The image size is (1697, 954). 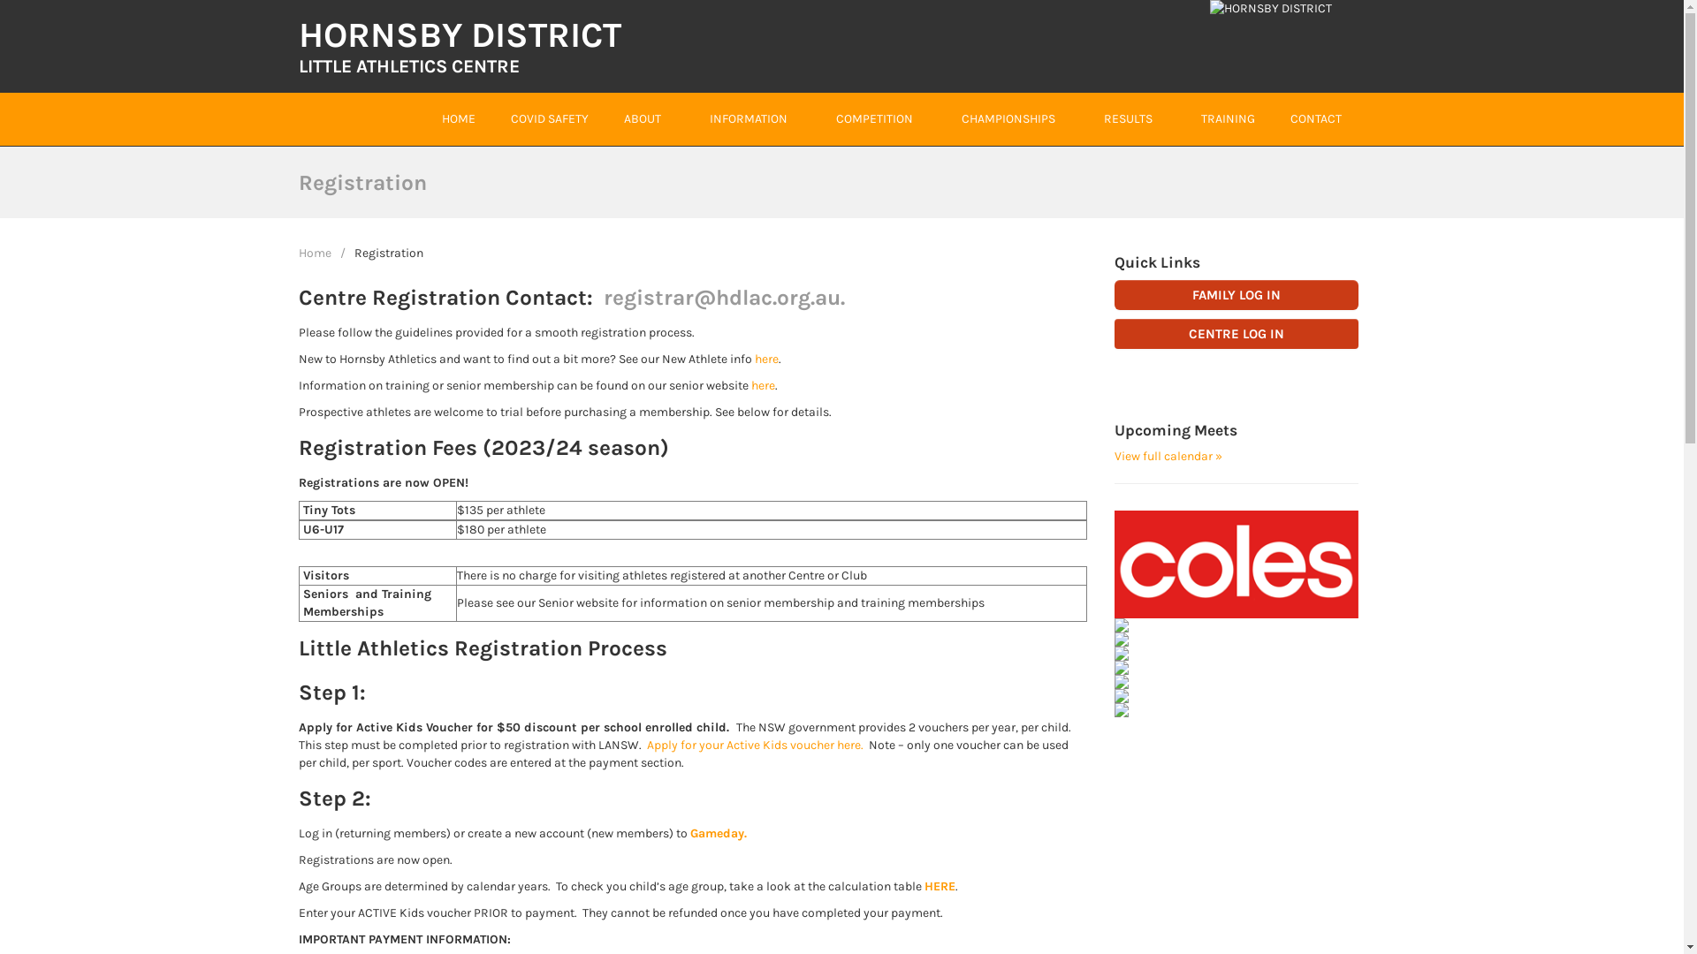 What do you see at coordinates (1237, 295) in the screenshot?
I see `FAMILY LOG IN` at bounding box center [1237, 295].